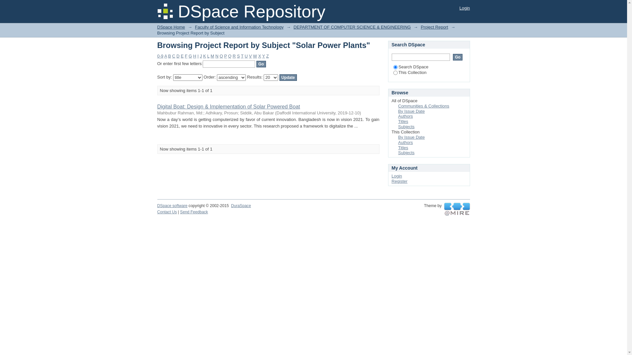  Describe the element at coordinates (400, 181) in the screenshot. I see `Register` at that location.